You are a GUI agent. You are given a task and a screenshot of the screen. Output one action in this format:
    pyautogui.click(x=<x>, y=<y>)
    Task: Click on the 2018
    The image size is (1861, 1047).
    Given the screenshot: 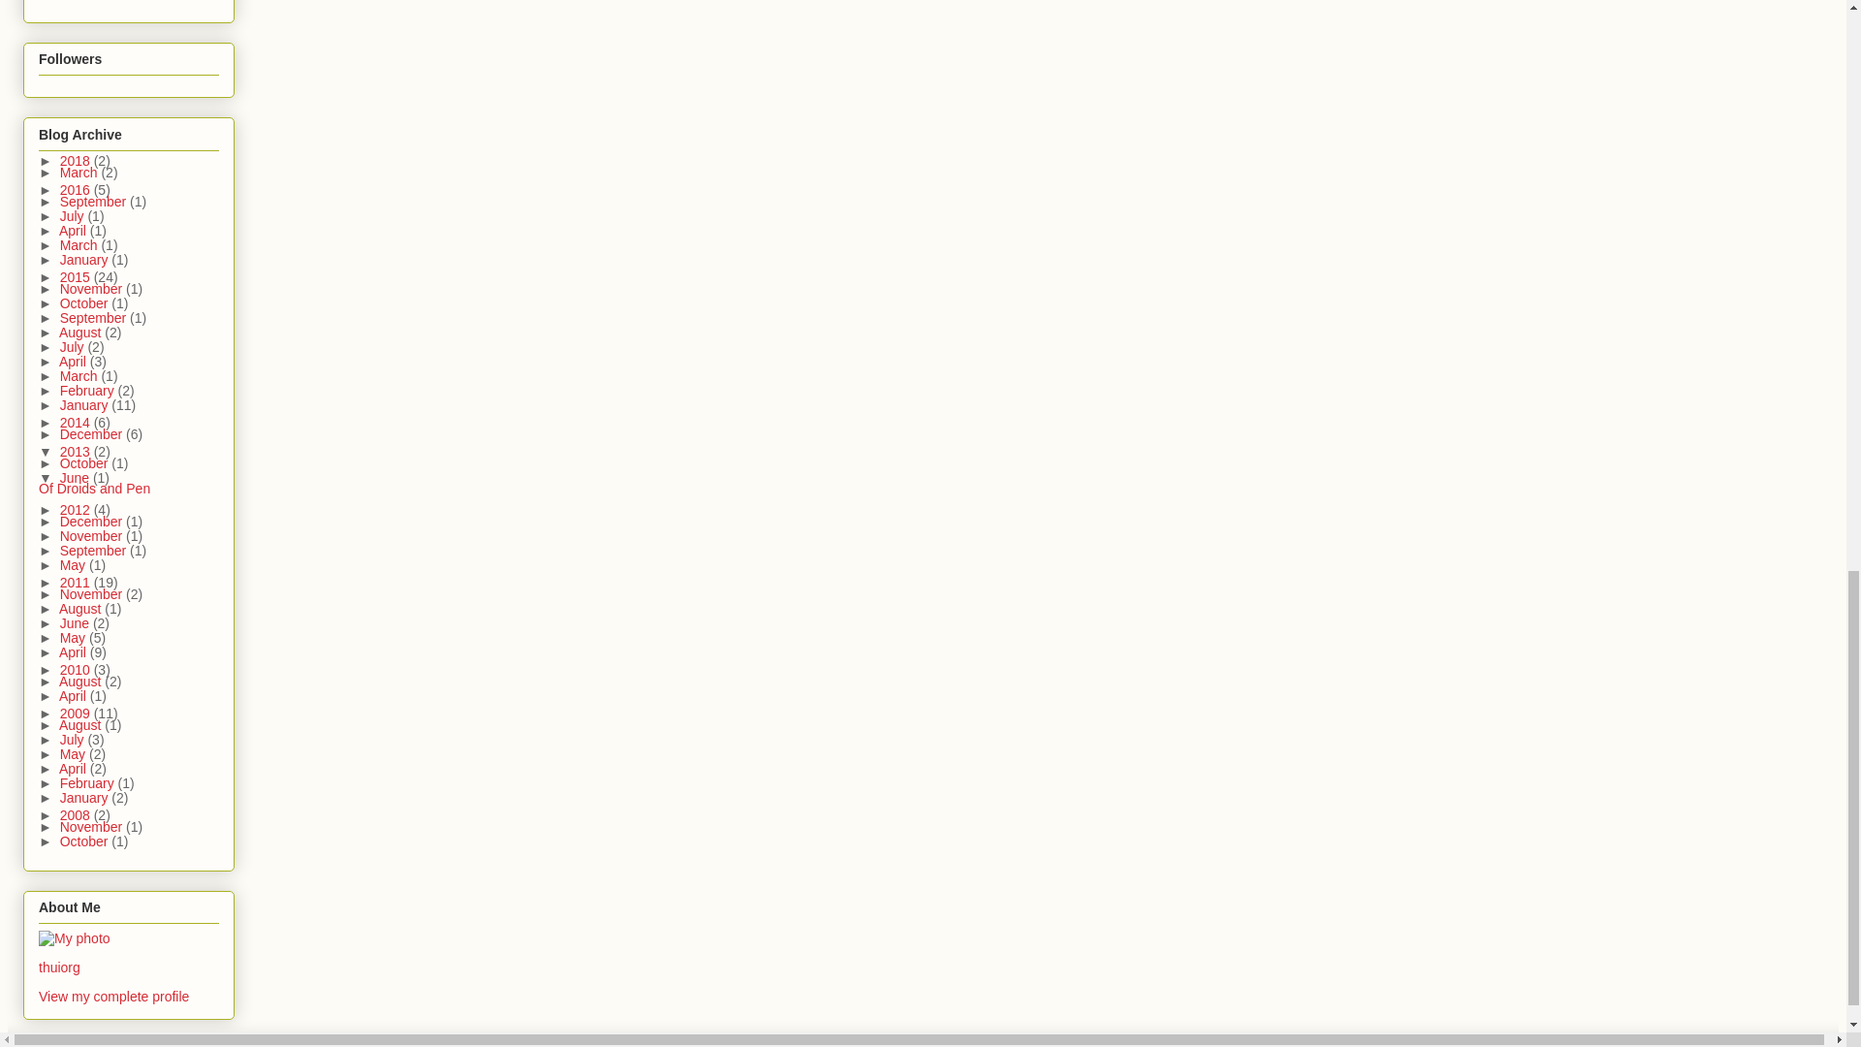 What is the action you would take?
    pyautogui.click(x=77, y=160)
    